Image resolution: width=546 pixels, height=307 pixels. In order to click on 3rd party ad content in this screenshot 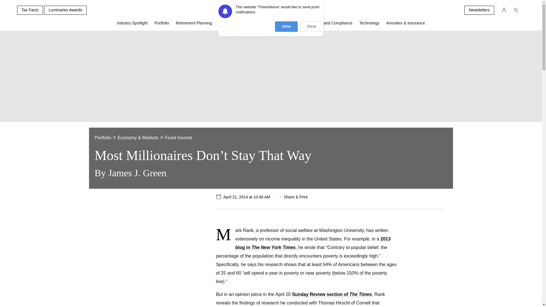, I will do `click(140, 230)`.